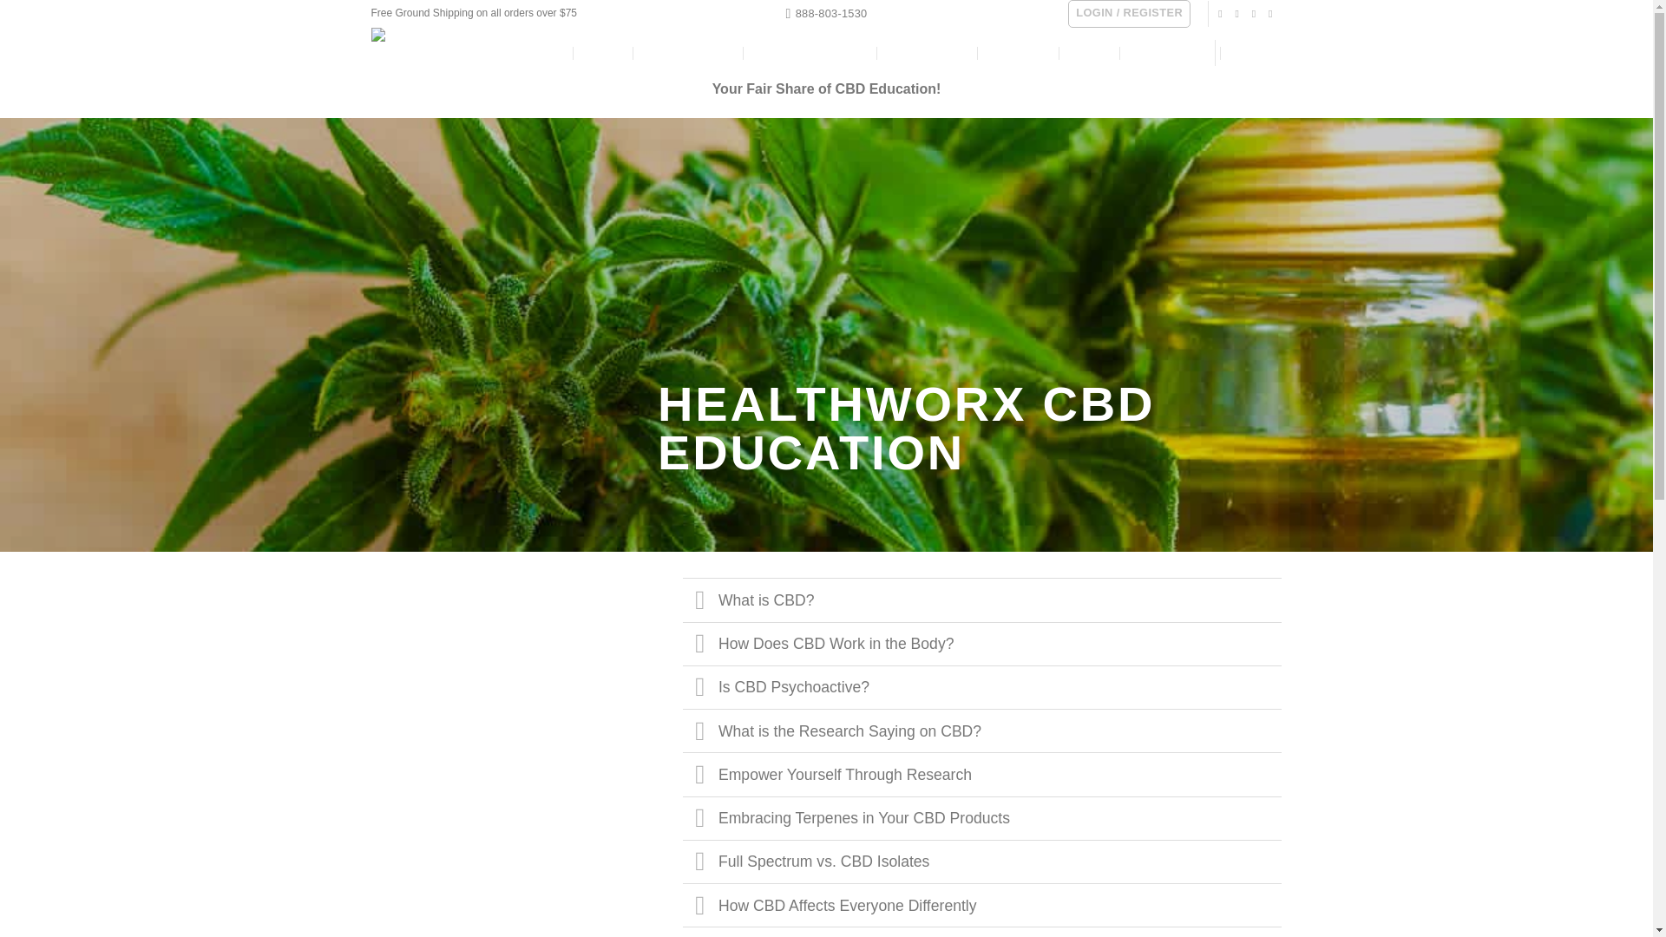 This screenshot has height=937, width=1666. What do you see at coordinates (1090, 52) in the screenshot?
I see `BLOG` at bounding box center [1090, 52].